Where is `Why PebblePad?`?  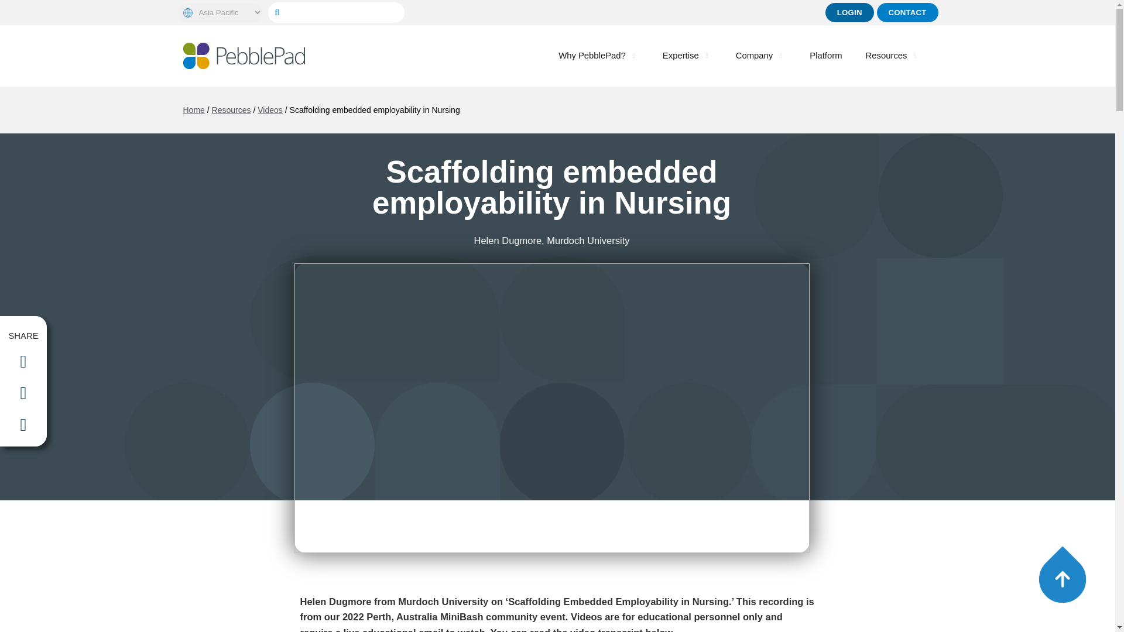 Why PebblePad? is located at coordinates (592, 56).